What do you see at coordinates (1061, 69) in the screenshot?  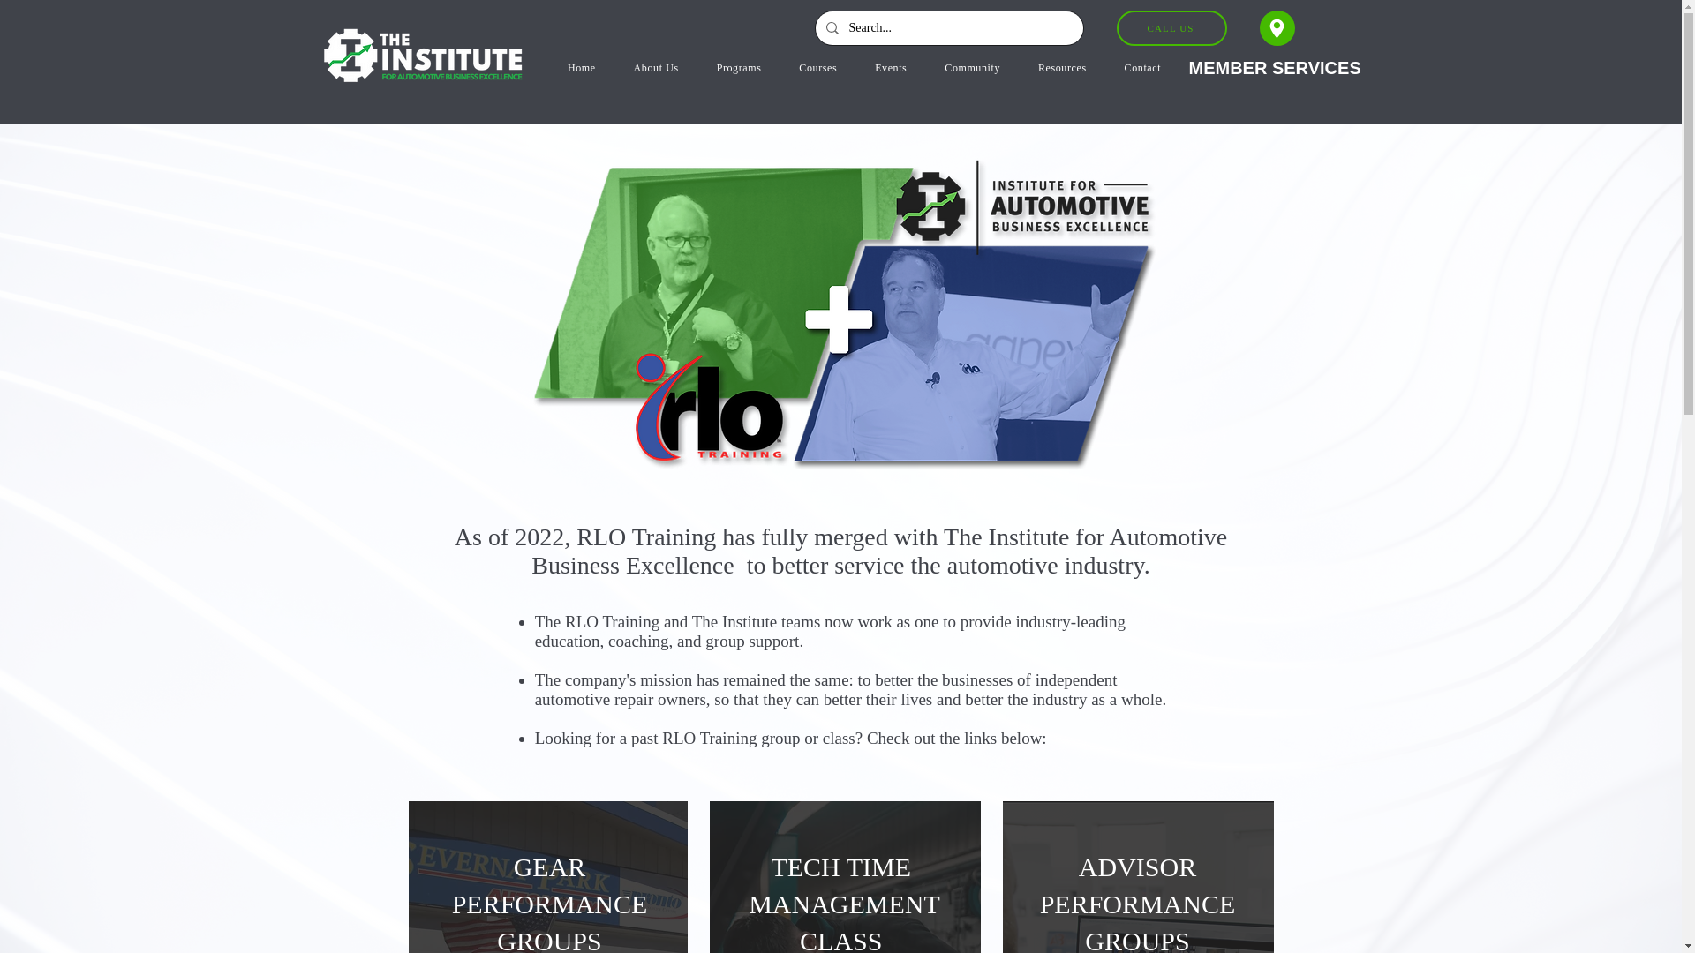 I see `Resources` at bounding box center [1061, 69].